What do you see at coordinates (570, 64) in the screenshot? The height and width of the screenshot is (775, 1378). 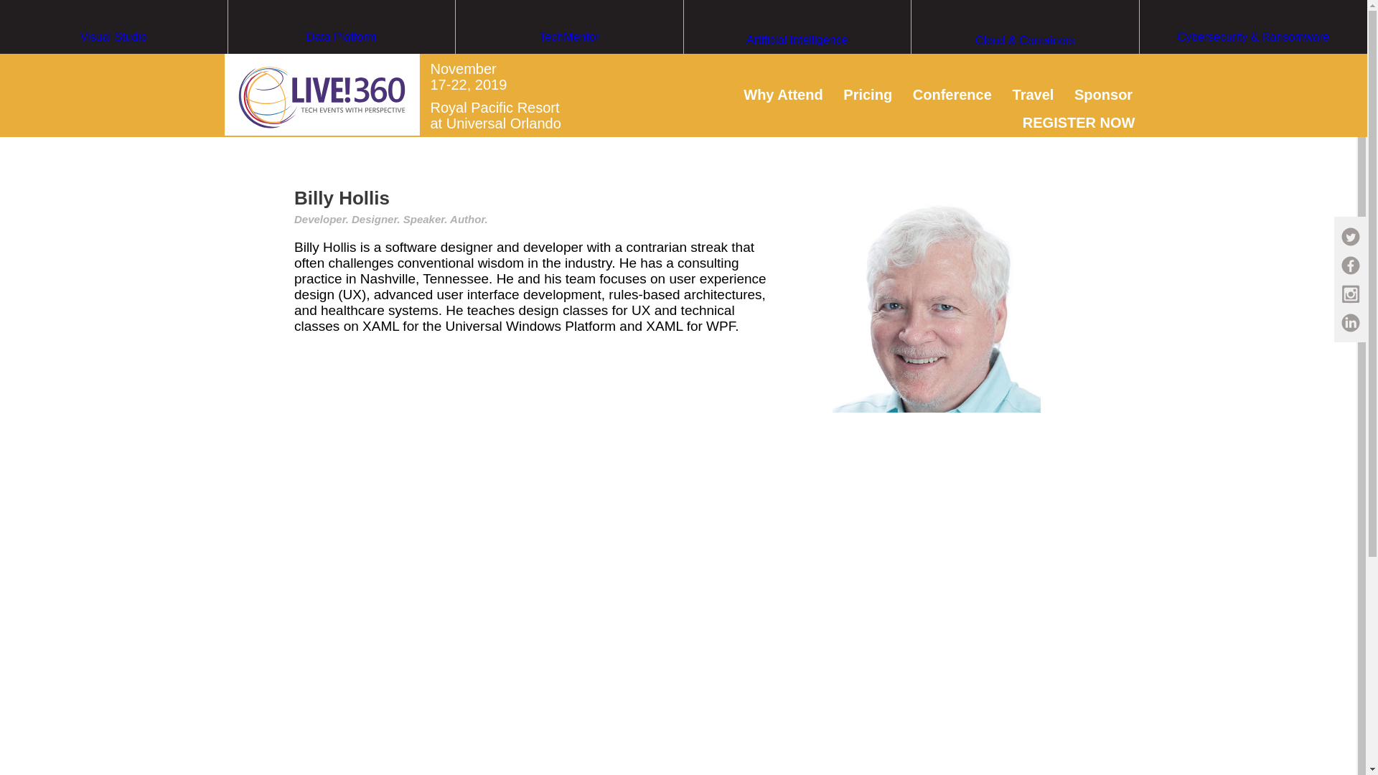 I see `TechMentor` at bounding box center [570, 64].